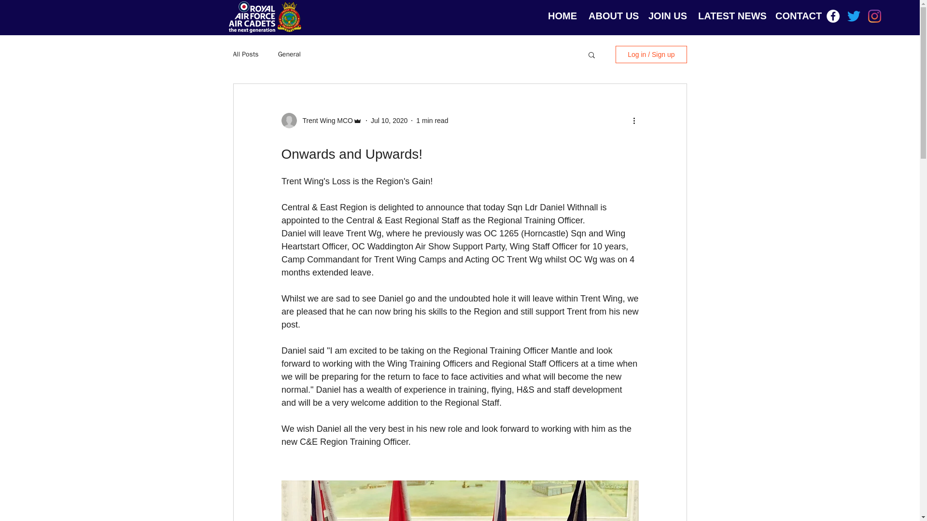 The height and width of the screenshot is (521, 927). I want to click on Trent Wing MCO, so click(324, 121).